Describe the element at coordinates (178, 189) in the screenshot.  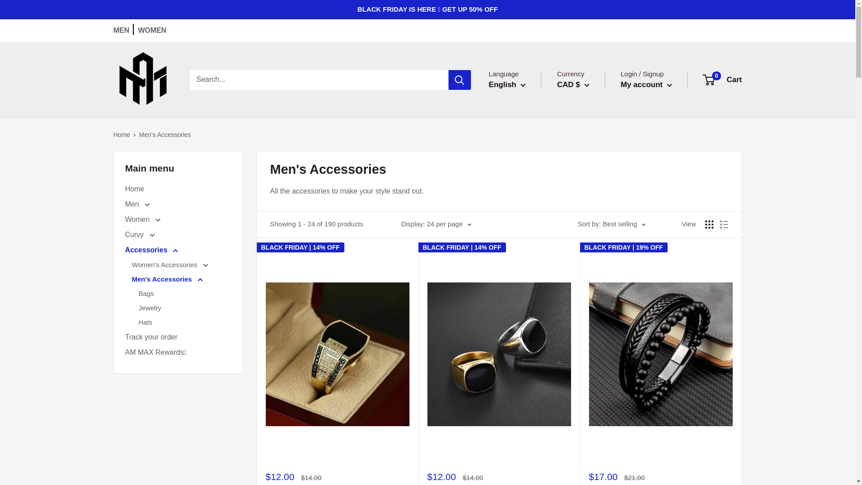
I see `Home` at that location.